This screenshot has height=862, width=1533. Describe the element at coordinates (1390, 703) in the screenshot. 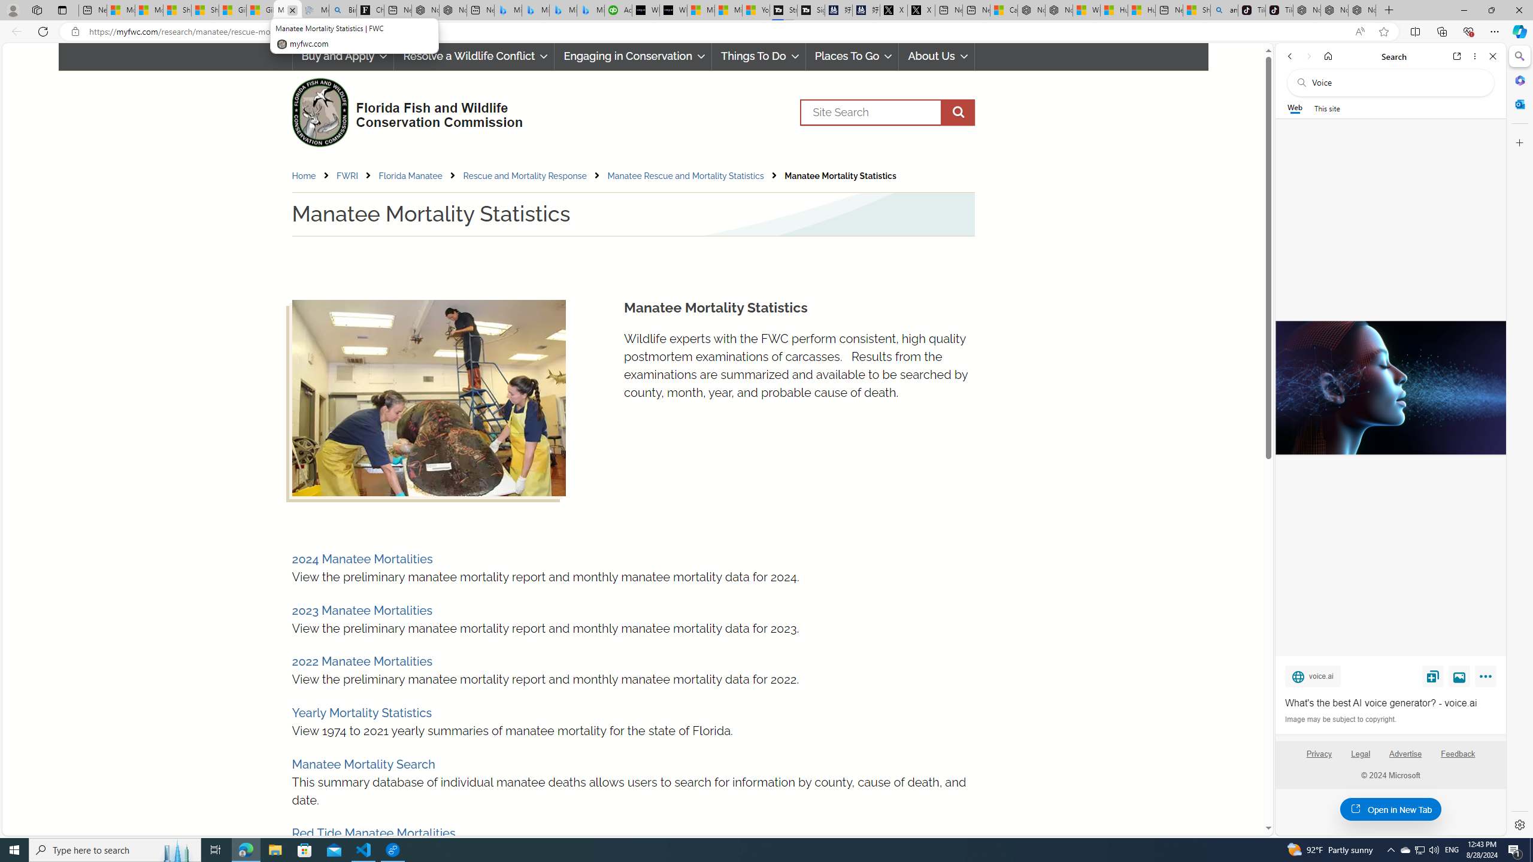

I see `What's the best AI voice generator? - voice.ai` at that location.